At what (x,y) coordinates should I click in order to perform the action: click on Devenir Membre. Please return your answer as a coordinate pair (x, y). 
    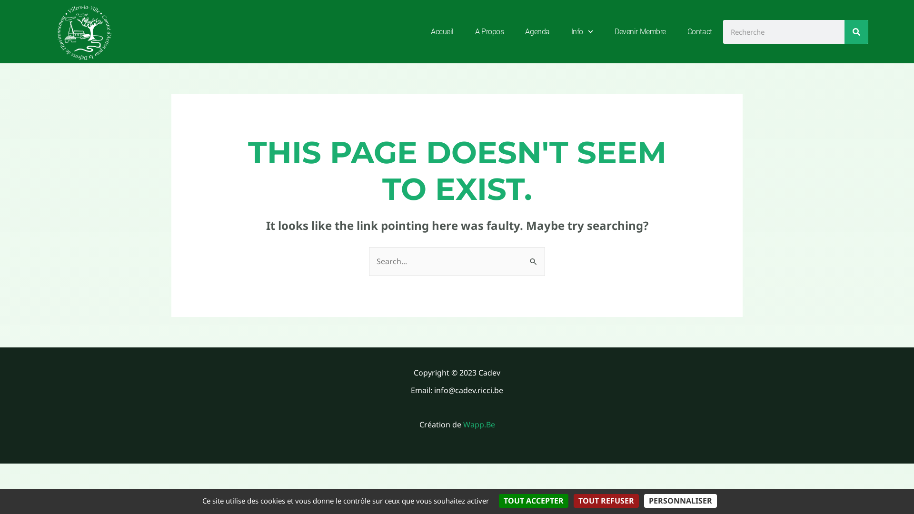
    Looking at the image, I should click on (640, 31).